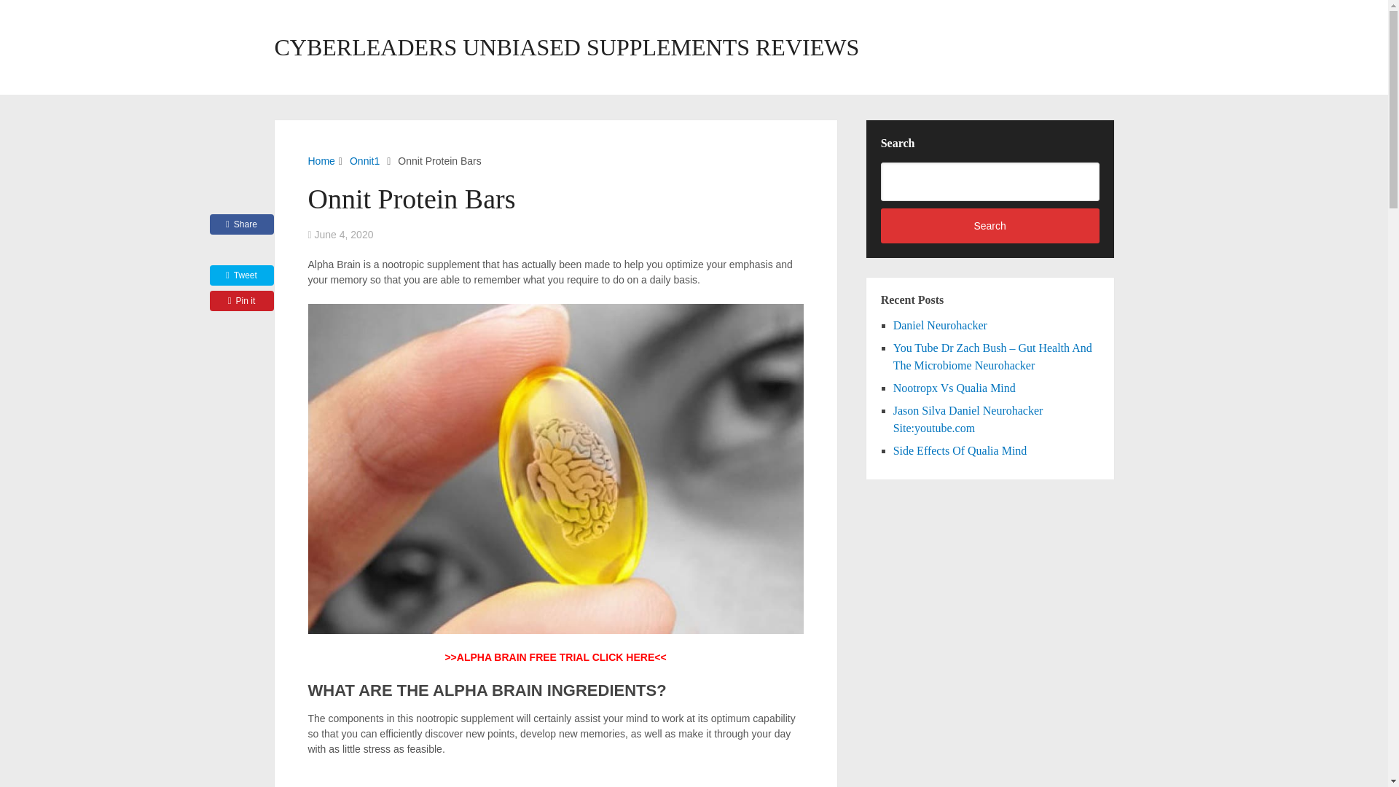  What do you see at coordinates (960, 450) in the screenshot?
I see `Side Effects Of Qualia Mind` at bounding box center [960, 450].